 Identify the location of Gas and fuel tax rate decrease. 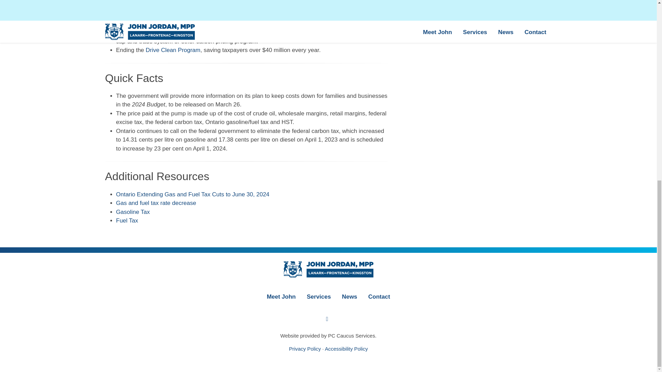
(156, 203).